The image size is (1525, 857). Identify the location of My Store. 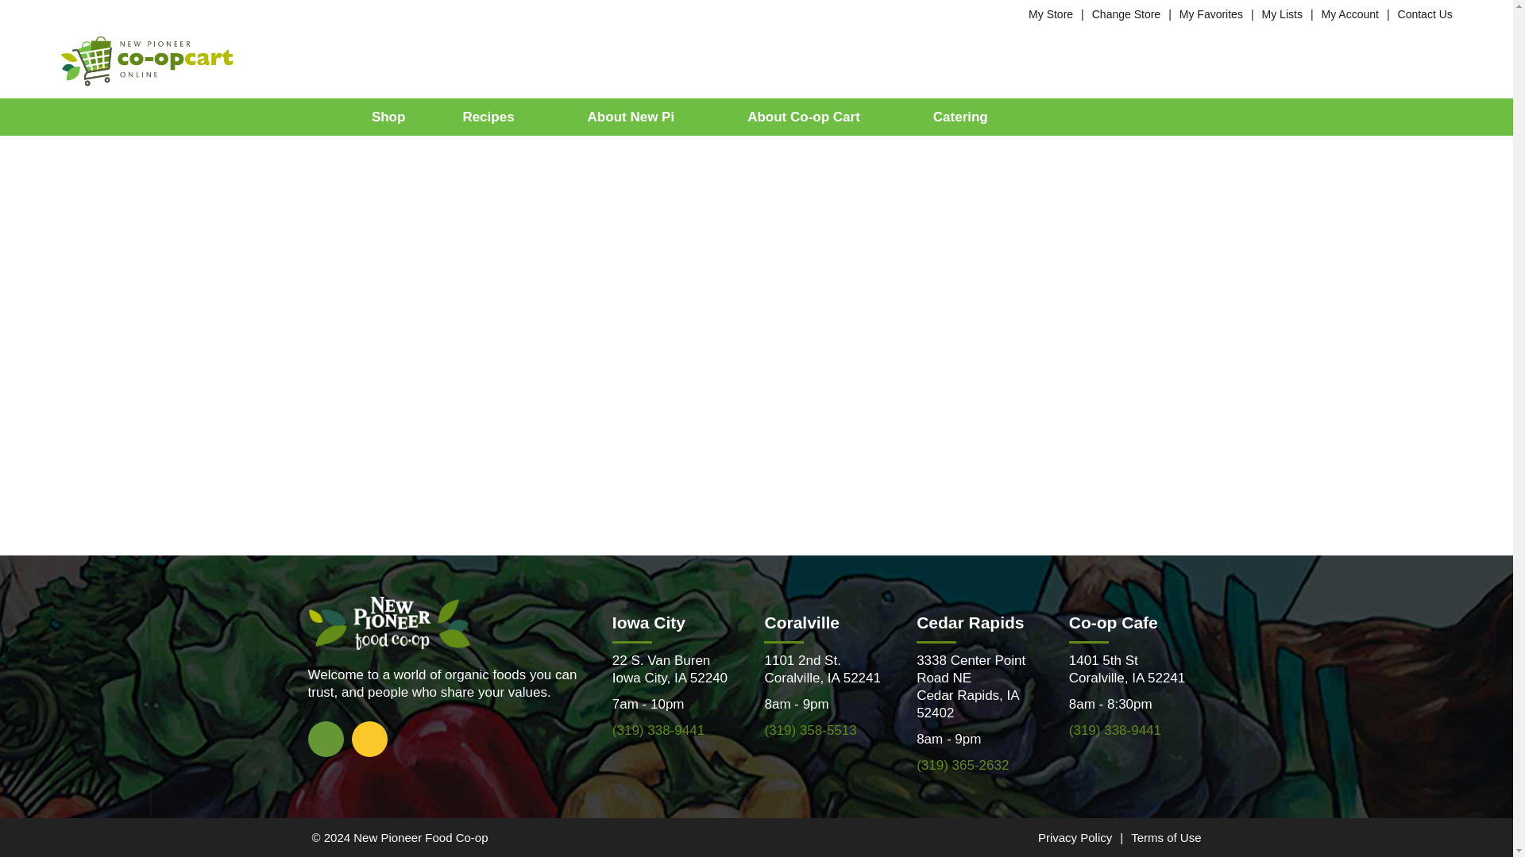
(1050, 13).